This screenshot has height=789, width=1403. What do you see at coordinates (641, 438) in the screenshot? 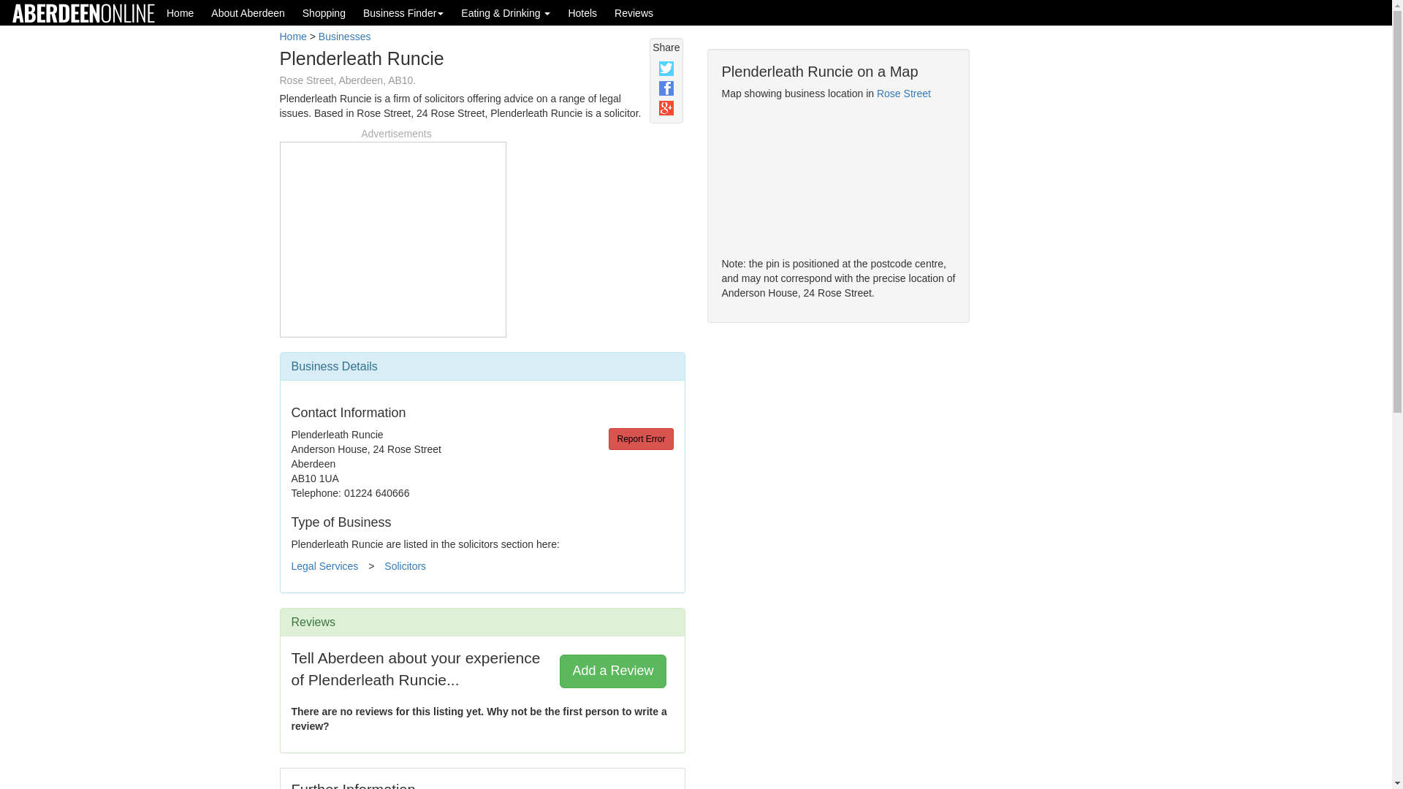
I see `Report Error` at bounding box center [641, 438].